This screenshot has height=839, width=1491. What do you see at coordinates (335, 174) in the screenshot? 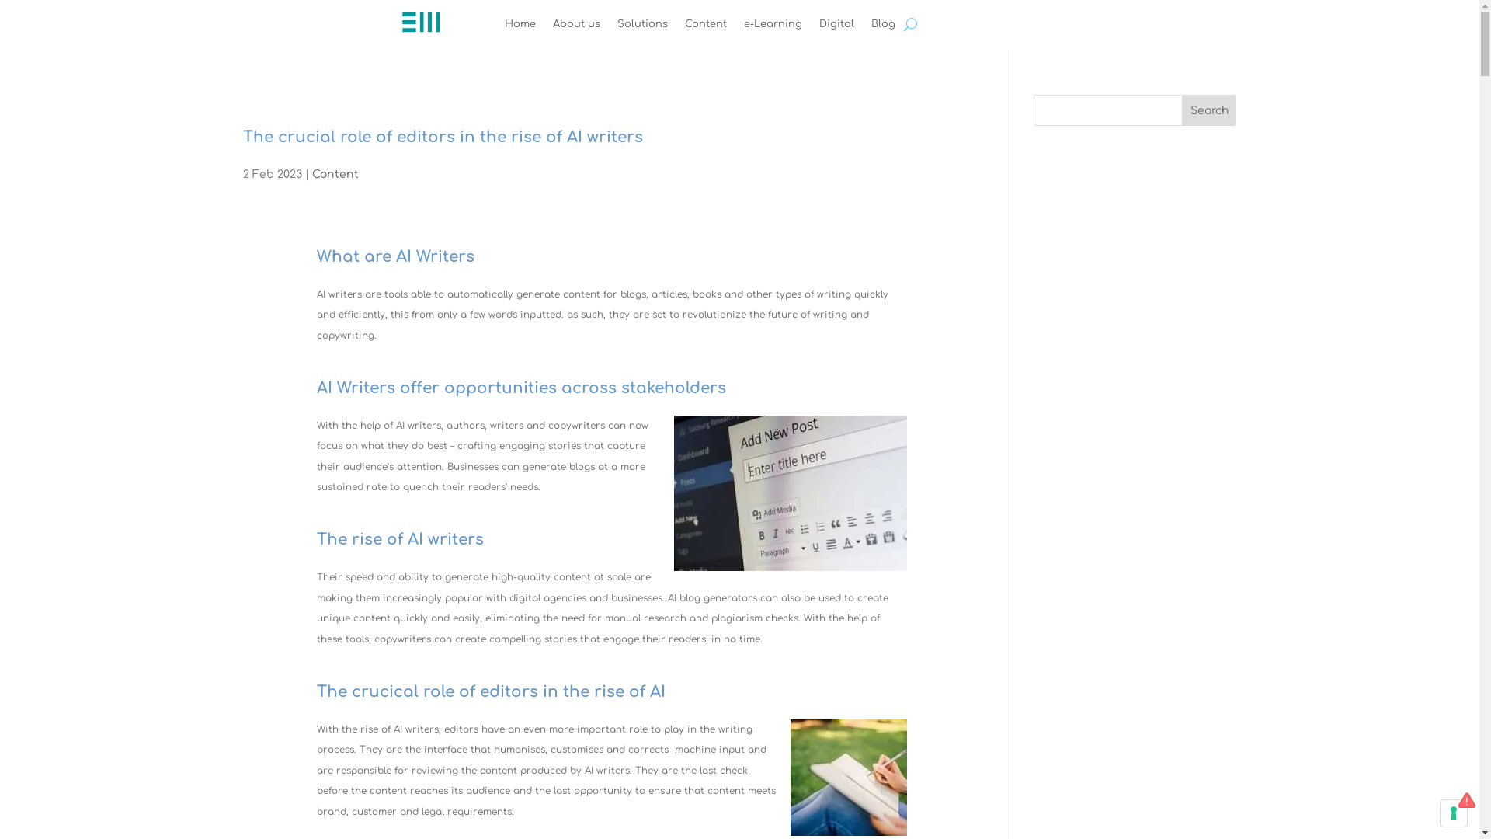
I see `Content` at bounding box center [335, 174].